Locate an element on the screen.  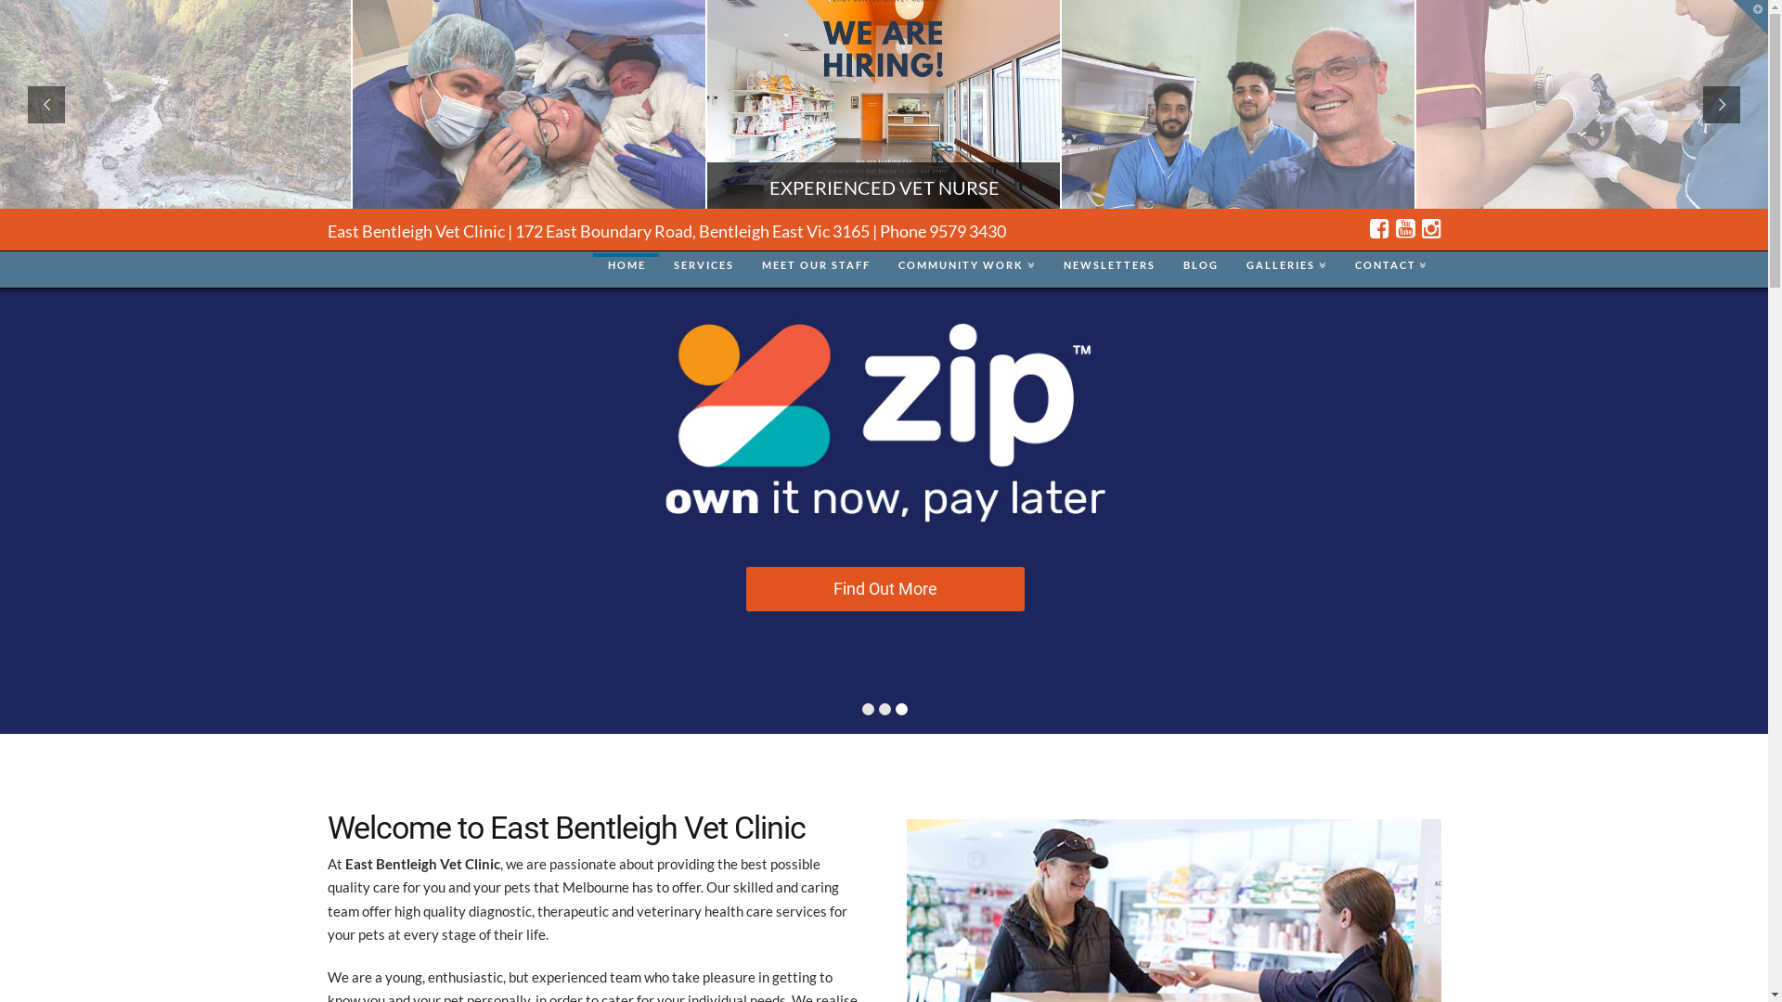
MEET OUR STAFF is located at coordinates (815, 271).